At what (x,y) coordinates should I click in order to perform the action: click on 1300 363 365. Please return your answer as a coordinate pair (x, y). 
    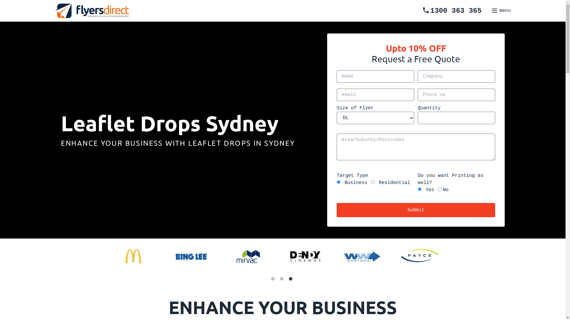
    Looking at the image, I should click on (452, 11).